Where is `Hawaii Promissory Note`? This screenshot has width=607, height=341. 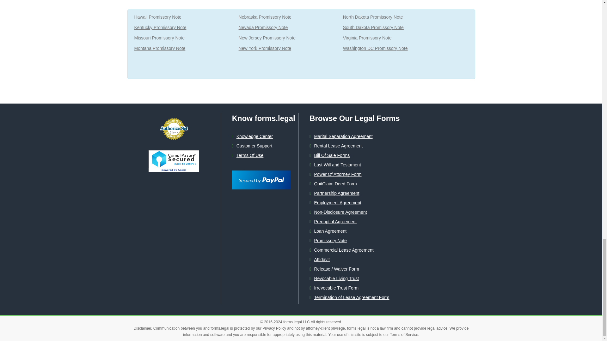 Hawaii Promissory Note is located at coordinates (157, 17).